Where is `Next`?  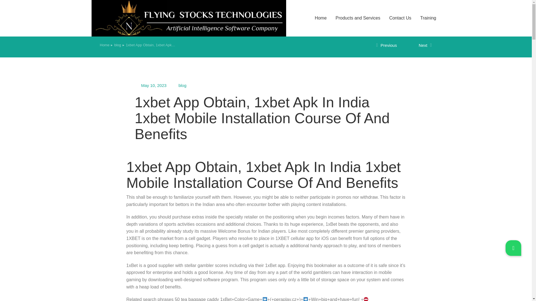 Next is located at coordinates (418, 45).